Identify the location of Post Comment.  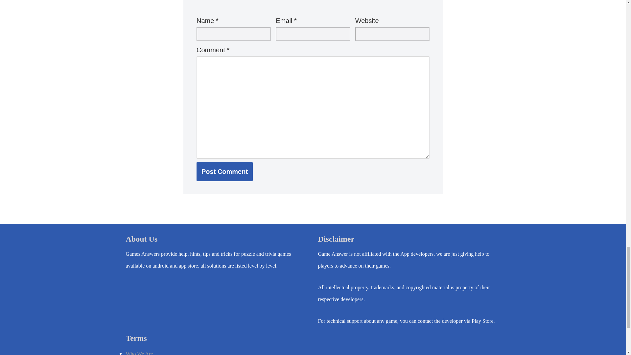
(224, 171).